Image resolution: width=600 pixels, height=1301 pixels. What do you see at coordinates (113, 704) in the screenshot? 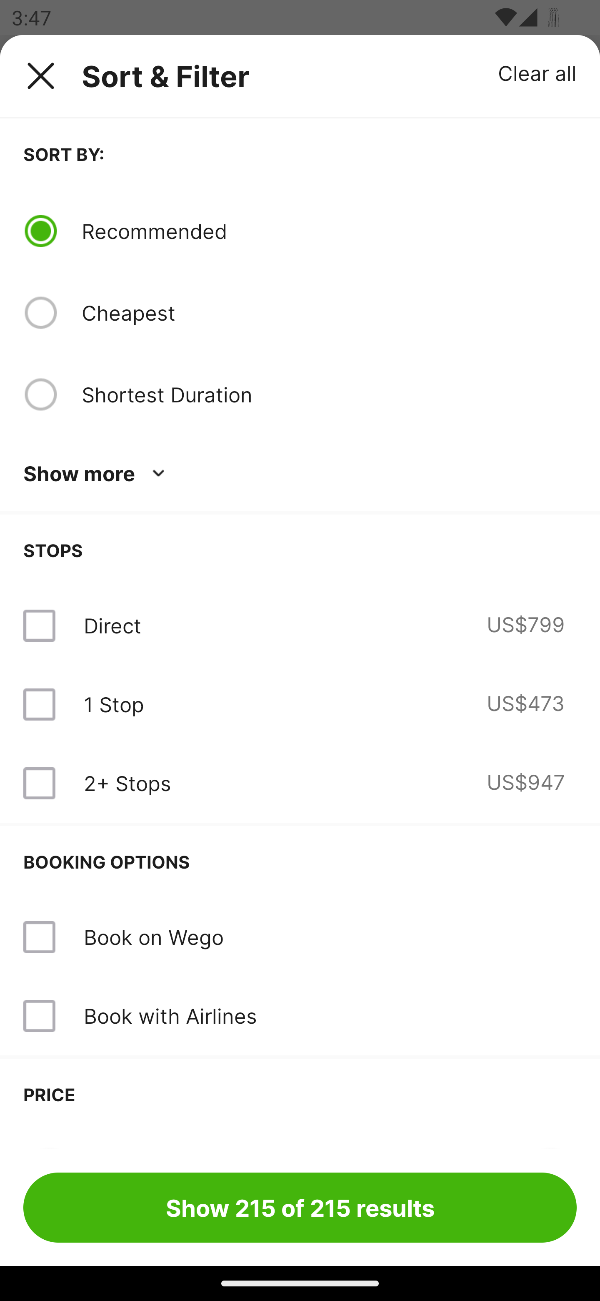
I see `1 Stop` at bounding box center [113, 704].